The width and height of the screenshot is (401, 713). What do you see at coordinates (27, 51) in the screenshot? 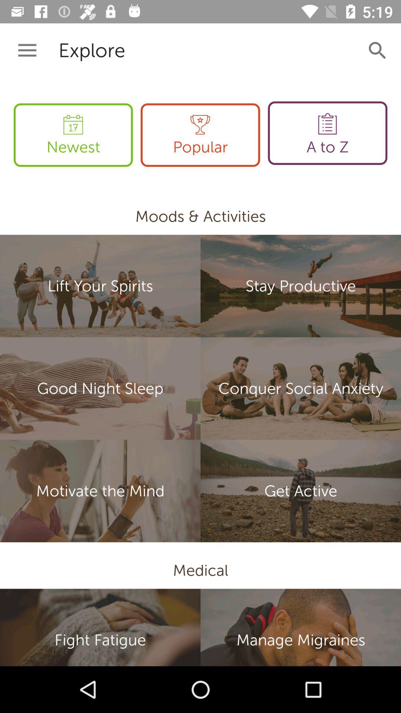
I see `click item to the left of explore app` at bounding box center [27, 51].